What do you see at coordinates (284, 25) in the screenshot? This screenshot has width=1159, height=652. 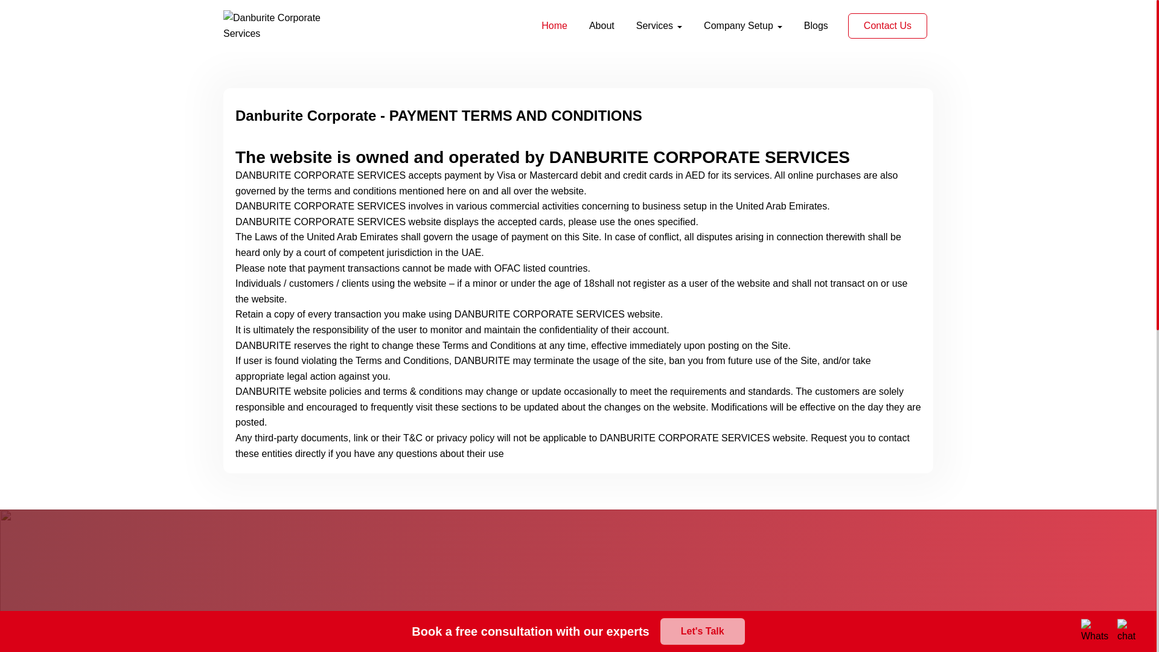 I see `Danburite Corporate Services` at bounding box center [284, 25].